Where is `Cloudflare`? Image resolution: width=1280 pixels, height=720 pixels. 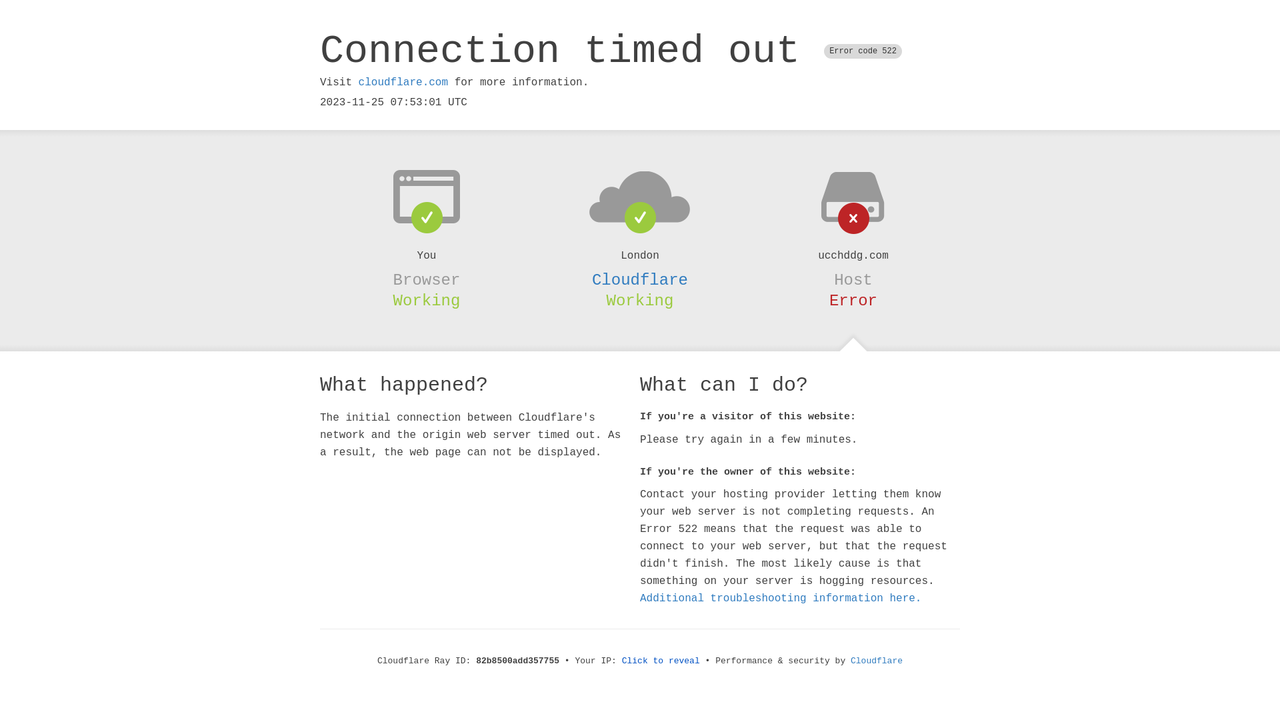 Cloudflare is located at coordinates (640, 280).